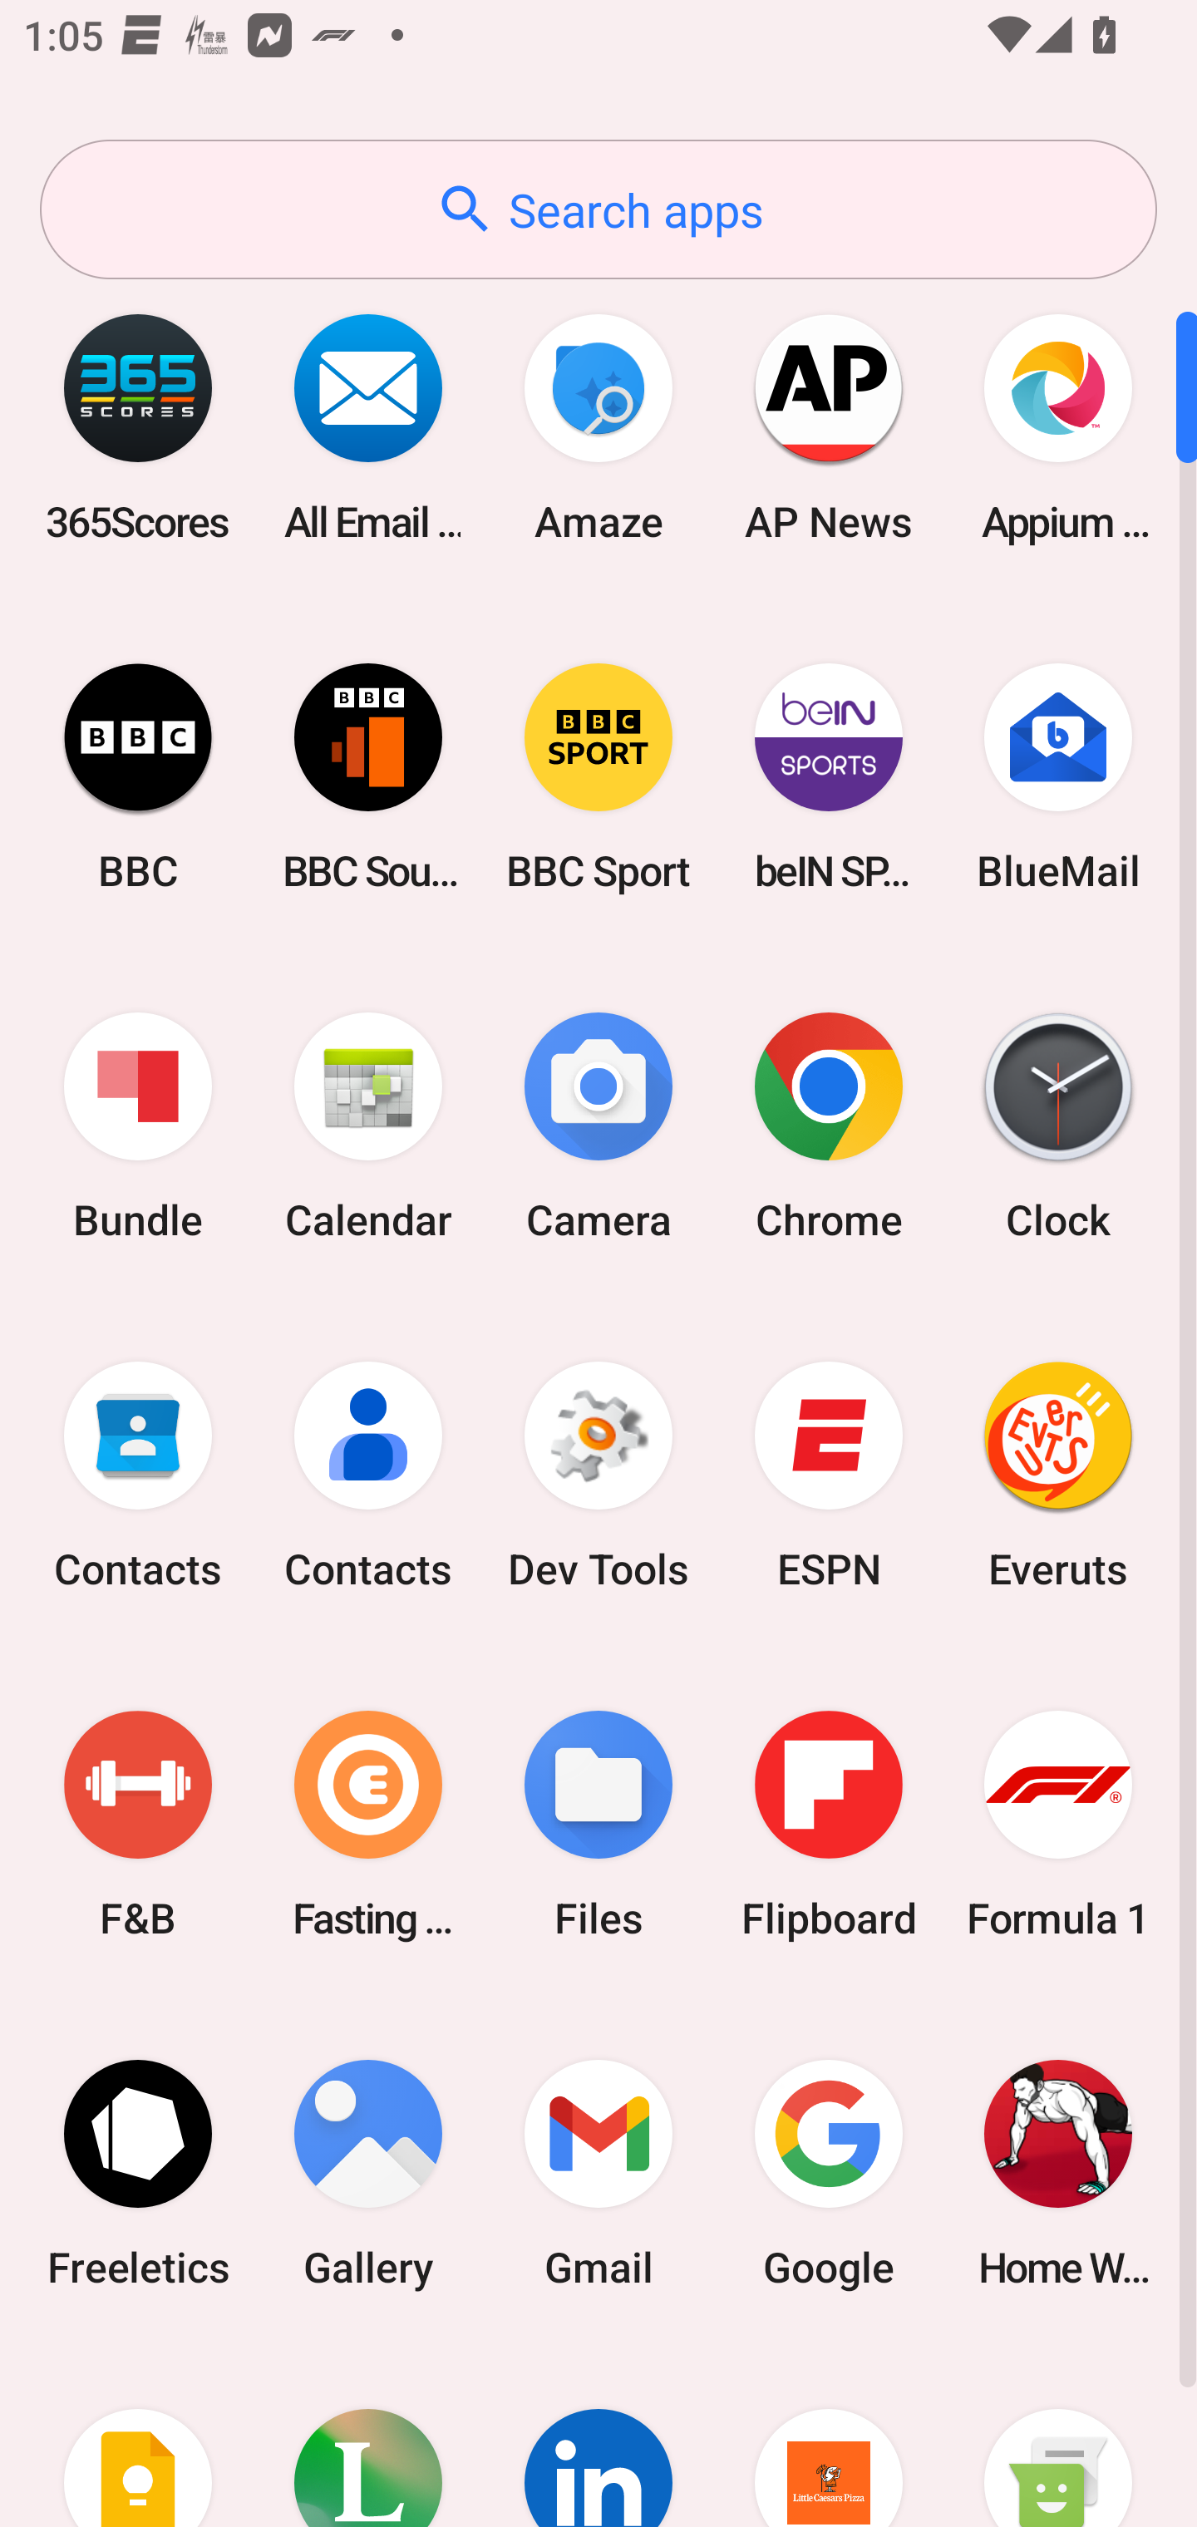 The height and width of the screenshot is (2527, 1197). What do you see at coordinates (598, 1824) in the screenshot?
I see `Files` at bounding box center [598, 1824].